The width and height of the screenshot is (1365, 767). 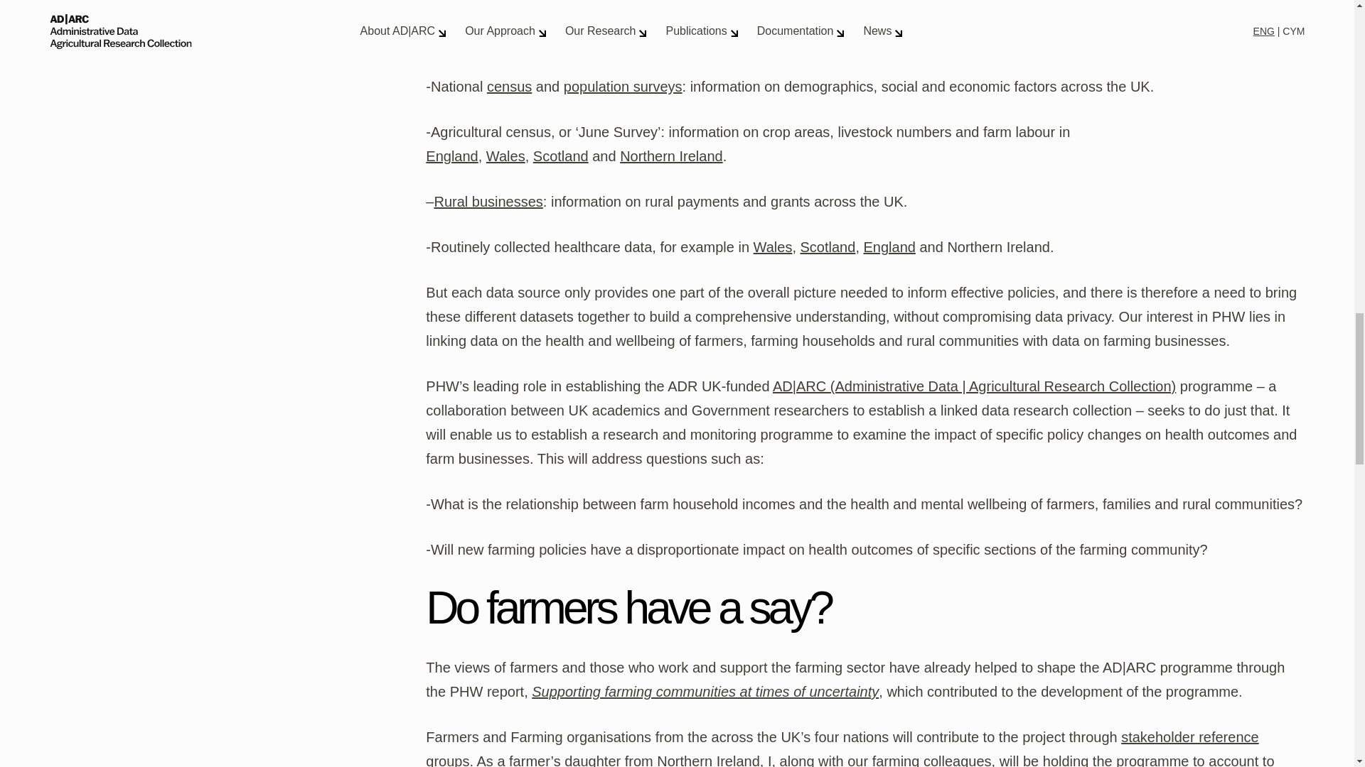 What do you see at coordinates (505, 156) in the screenshot?
I see `Wales` at bounding box center [505, 156].